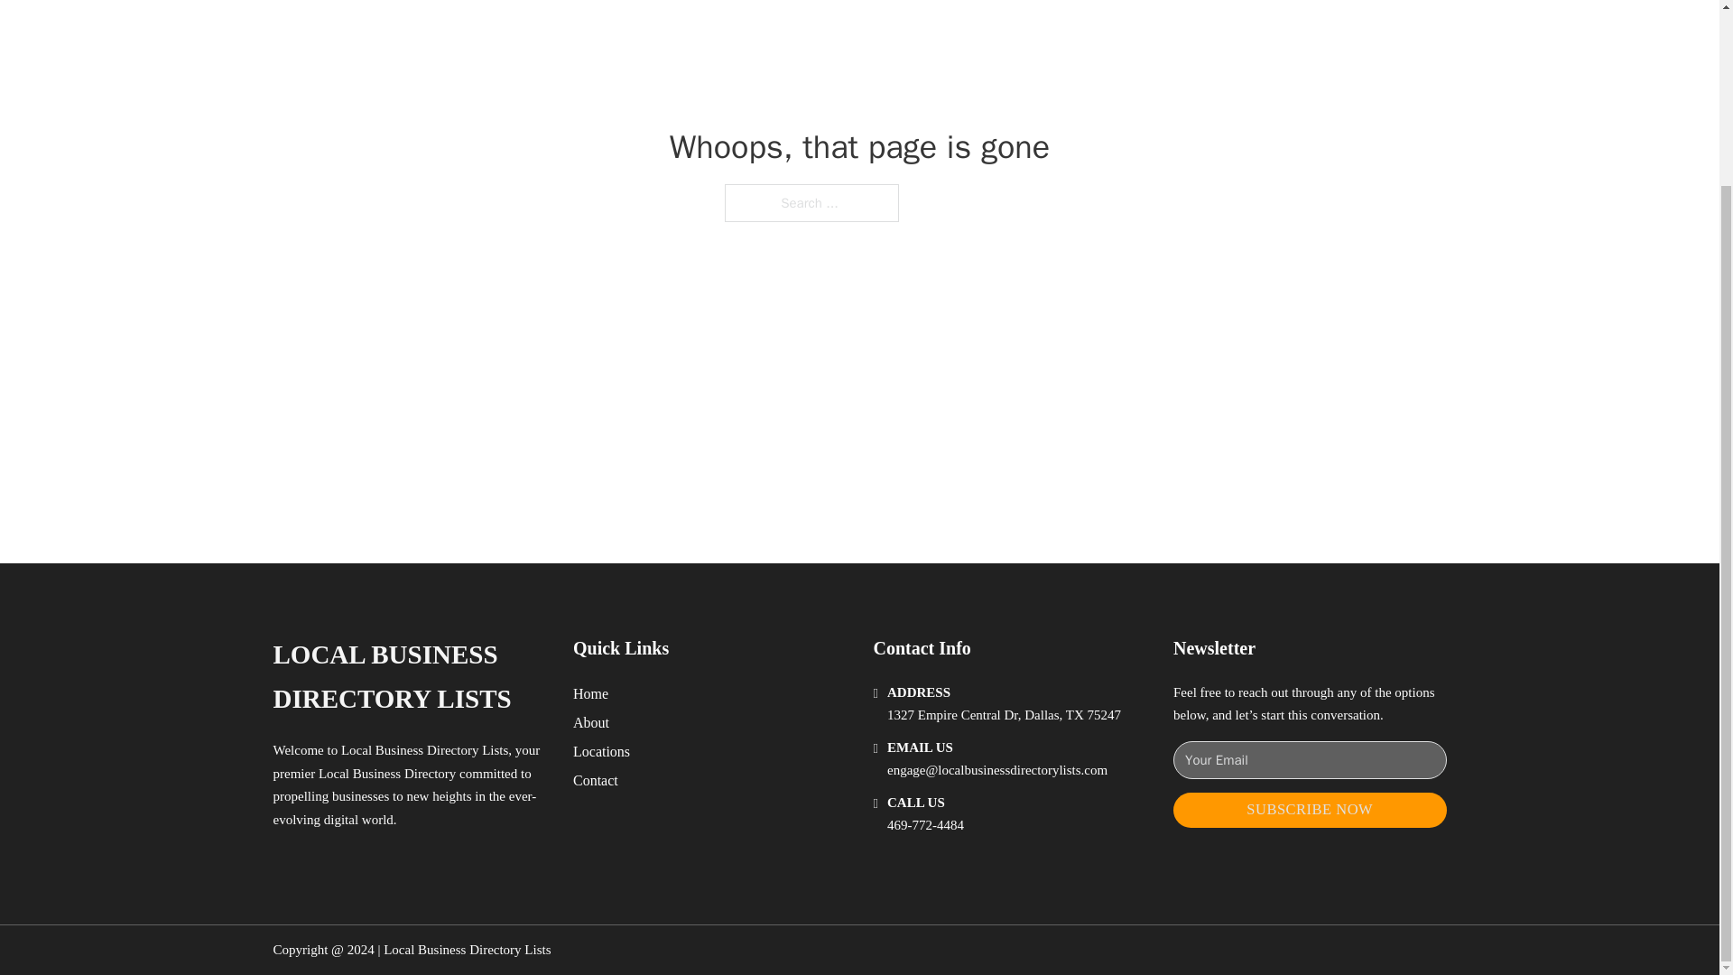 This screenshot has width=1733, height=975. Describe the element at coordinates (925, 825) in the screenshot. I see `469-772-4484` at that location.